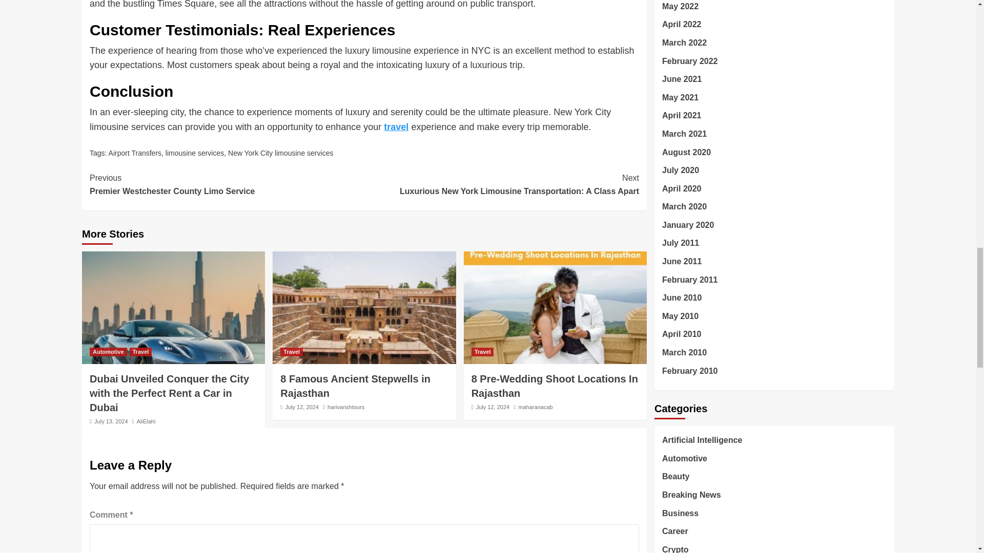 The width and height of the screenshot is (984, 553). What do you see at coordinates (146, 421) in the screenshot?
I see `harivanshtours` at bounding box center [146, 421].